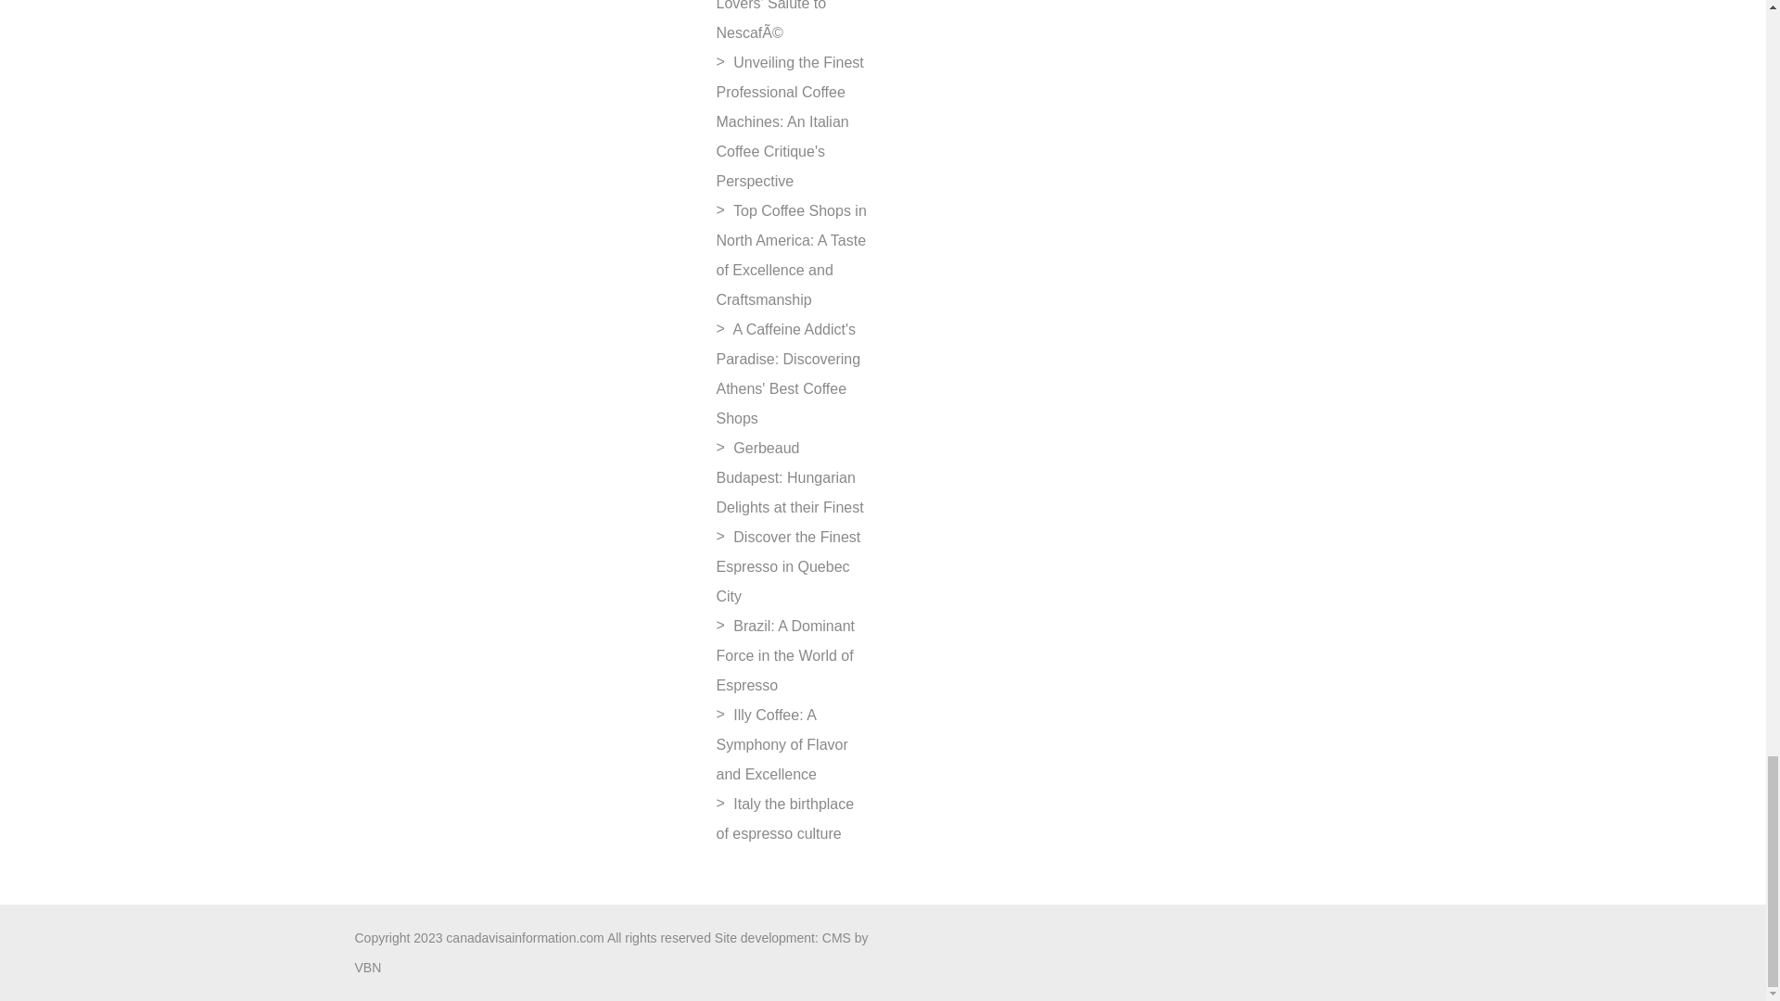  What do you see at coordinates (784, 818) in the screenshot?
I see `Italy the birthplace of espresso culture` at bounding box center [784, 818].